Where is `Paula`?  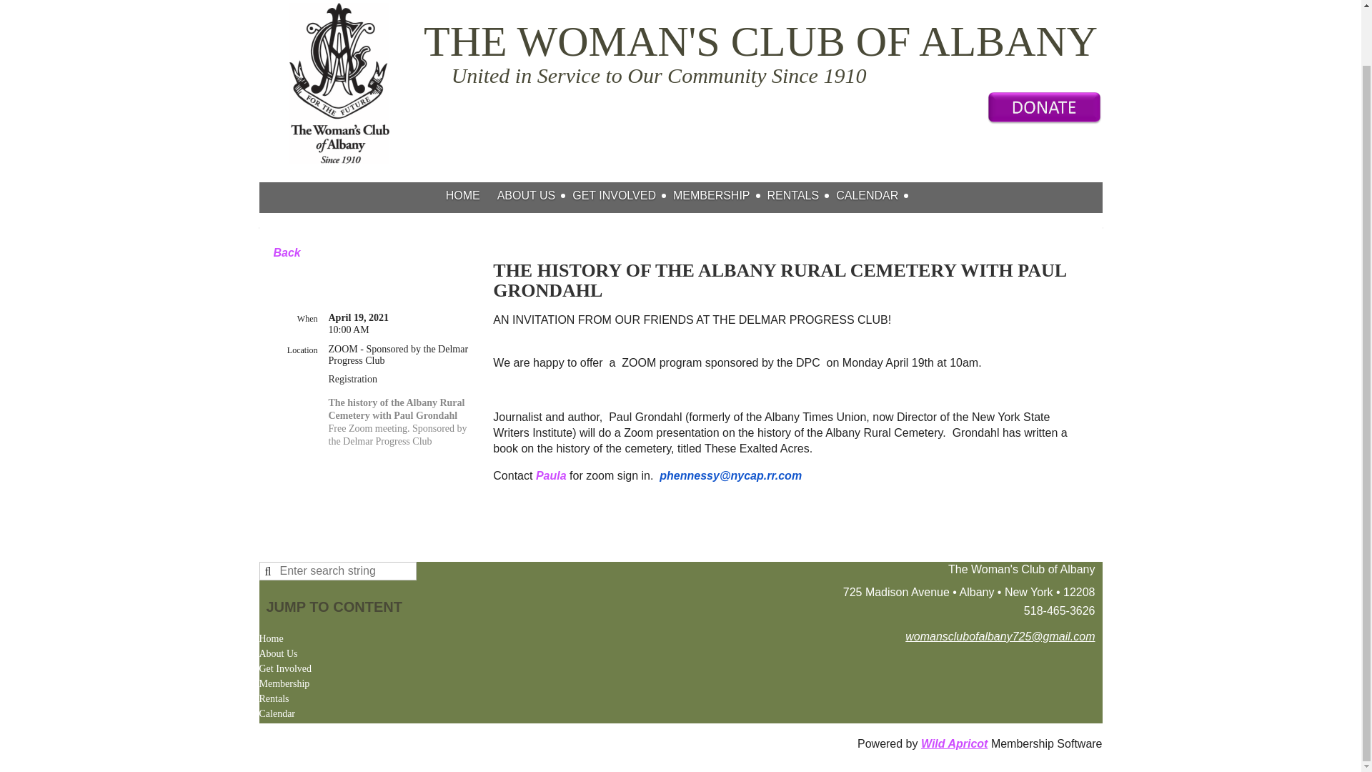 Paula is located at coordinates (551, 475).